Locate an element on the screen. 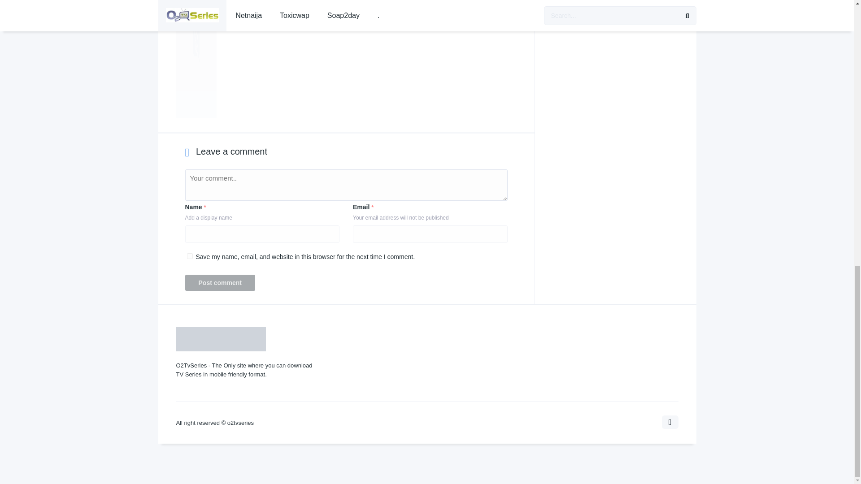  Post comment is located at coordinates (220, 283).